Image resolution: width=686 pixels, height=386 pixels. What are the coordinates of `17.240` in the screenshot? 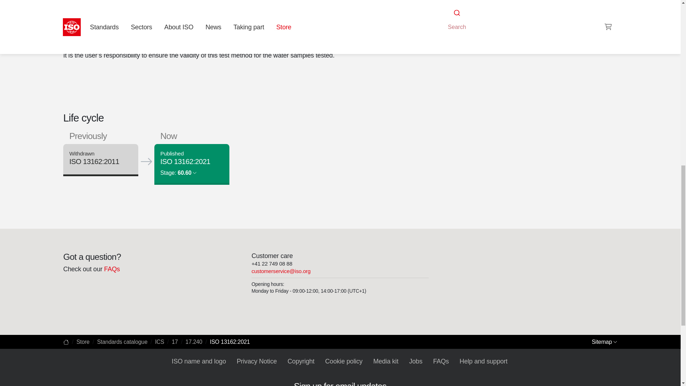 It's located at (466, 19).